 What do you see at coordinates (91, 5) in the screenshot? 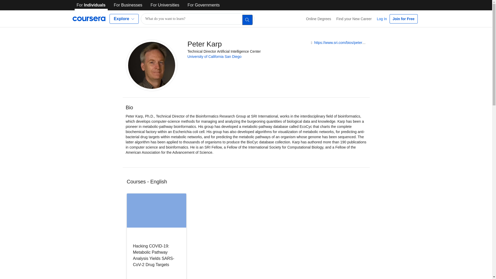
I see `For Individuals` at bounding box center [91, 5].